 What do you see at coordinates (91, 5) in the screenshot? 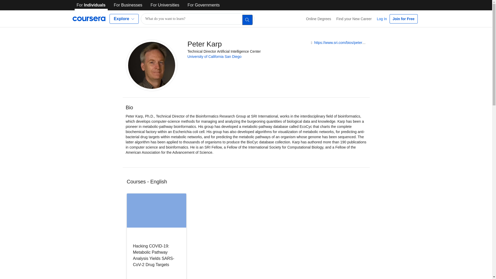
I see `For Individuals` at bounding box center [91, 5].